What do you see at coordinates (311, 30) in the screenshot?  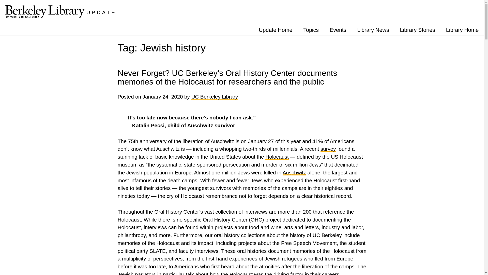 I see `Topics` at bounding box center [311, 30].